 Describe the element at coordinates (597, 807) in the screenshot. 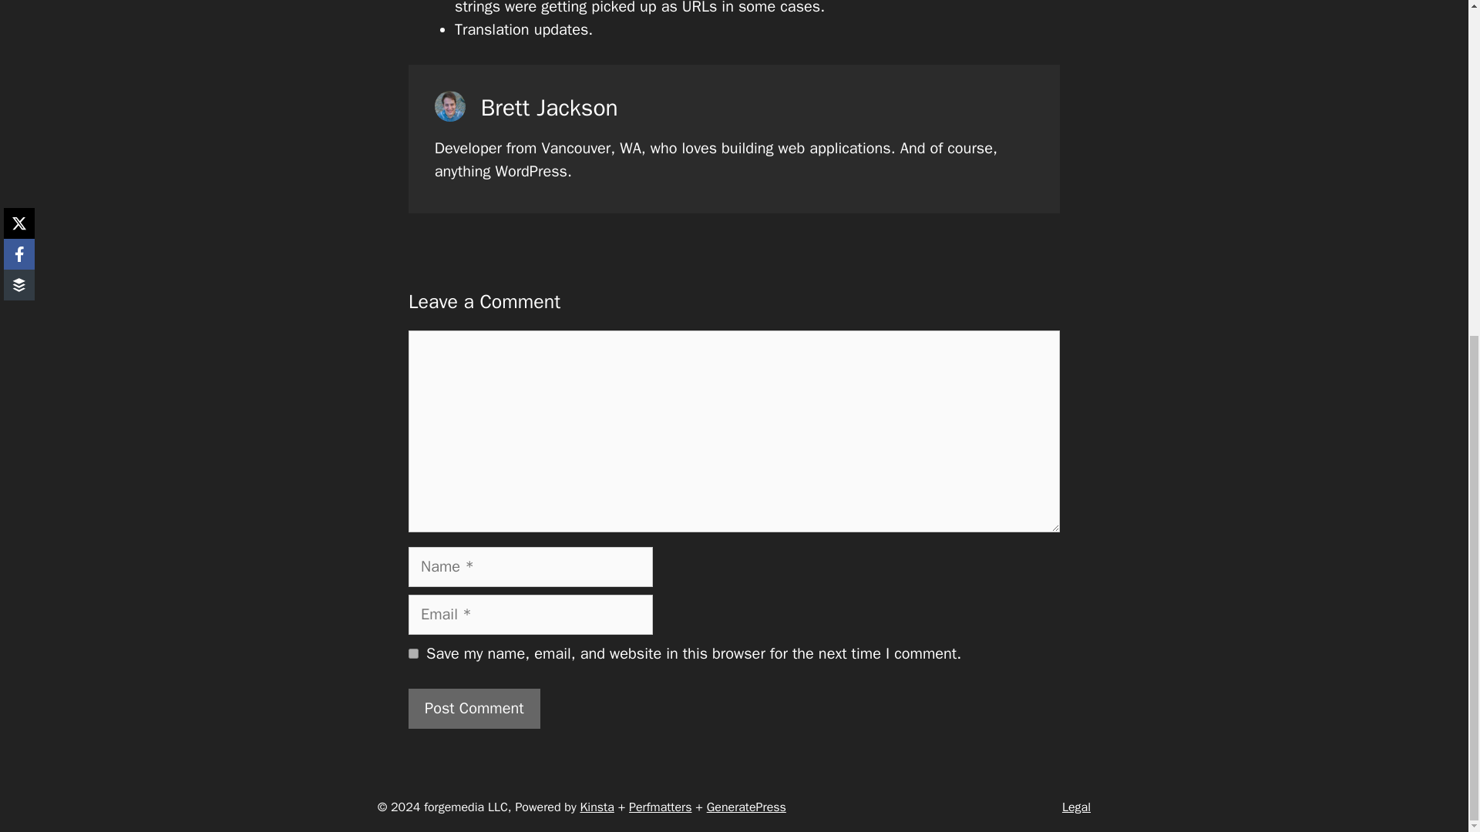

I see `Kinsta` at that location.